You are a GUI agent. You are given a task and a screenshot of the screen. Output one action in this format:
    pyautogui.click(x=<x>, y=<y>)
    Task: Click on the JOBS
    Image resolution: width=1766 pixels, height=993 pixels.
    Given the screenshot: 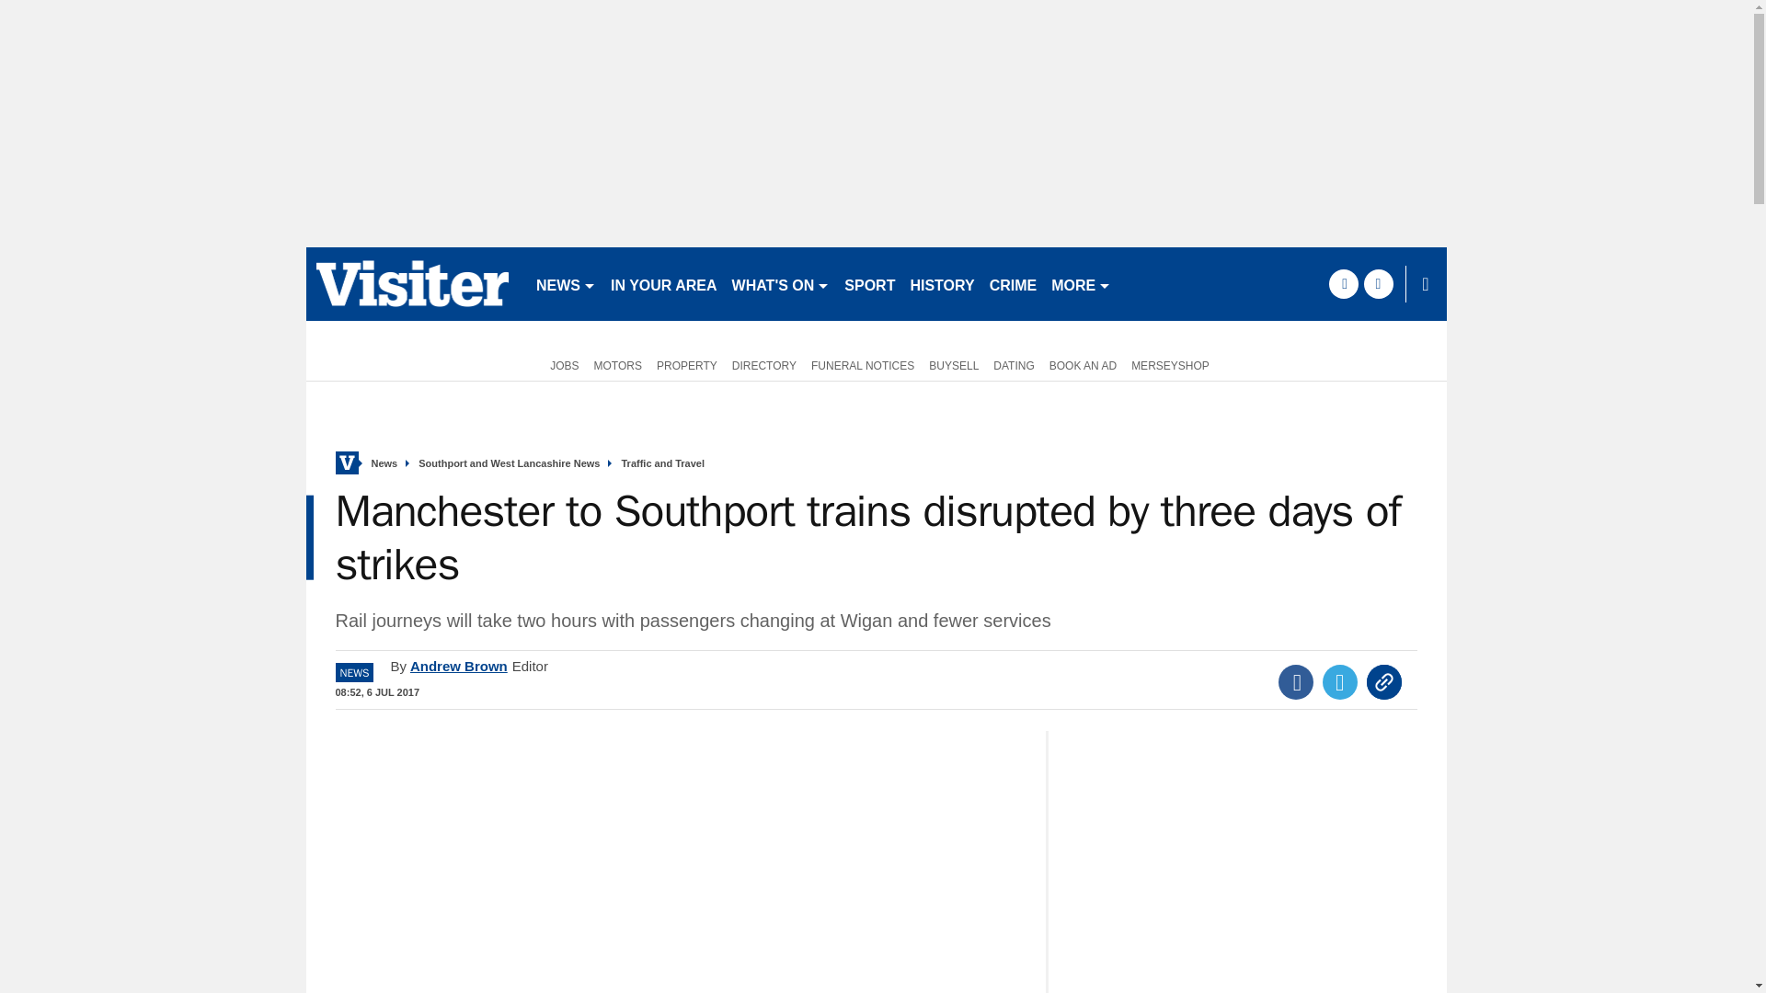 What is the action you would take?
    pyautogui.click(x=560, y=364)
    